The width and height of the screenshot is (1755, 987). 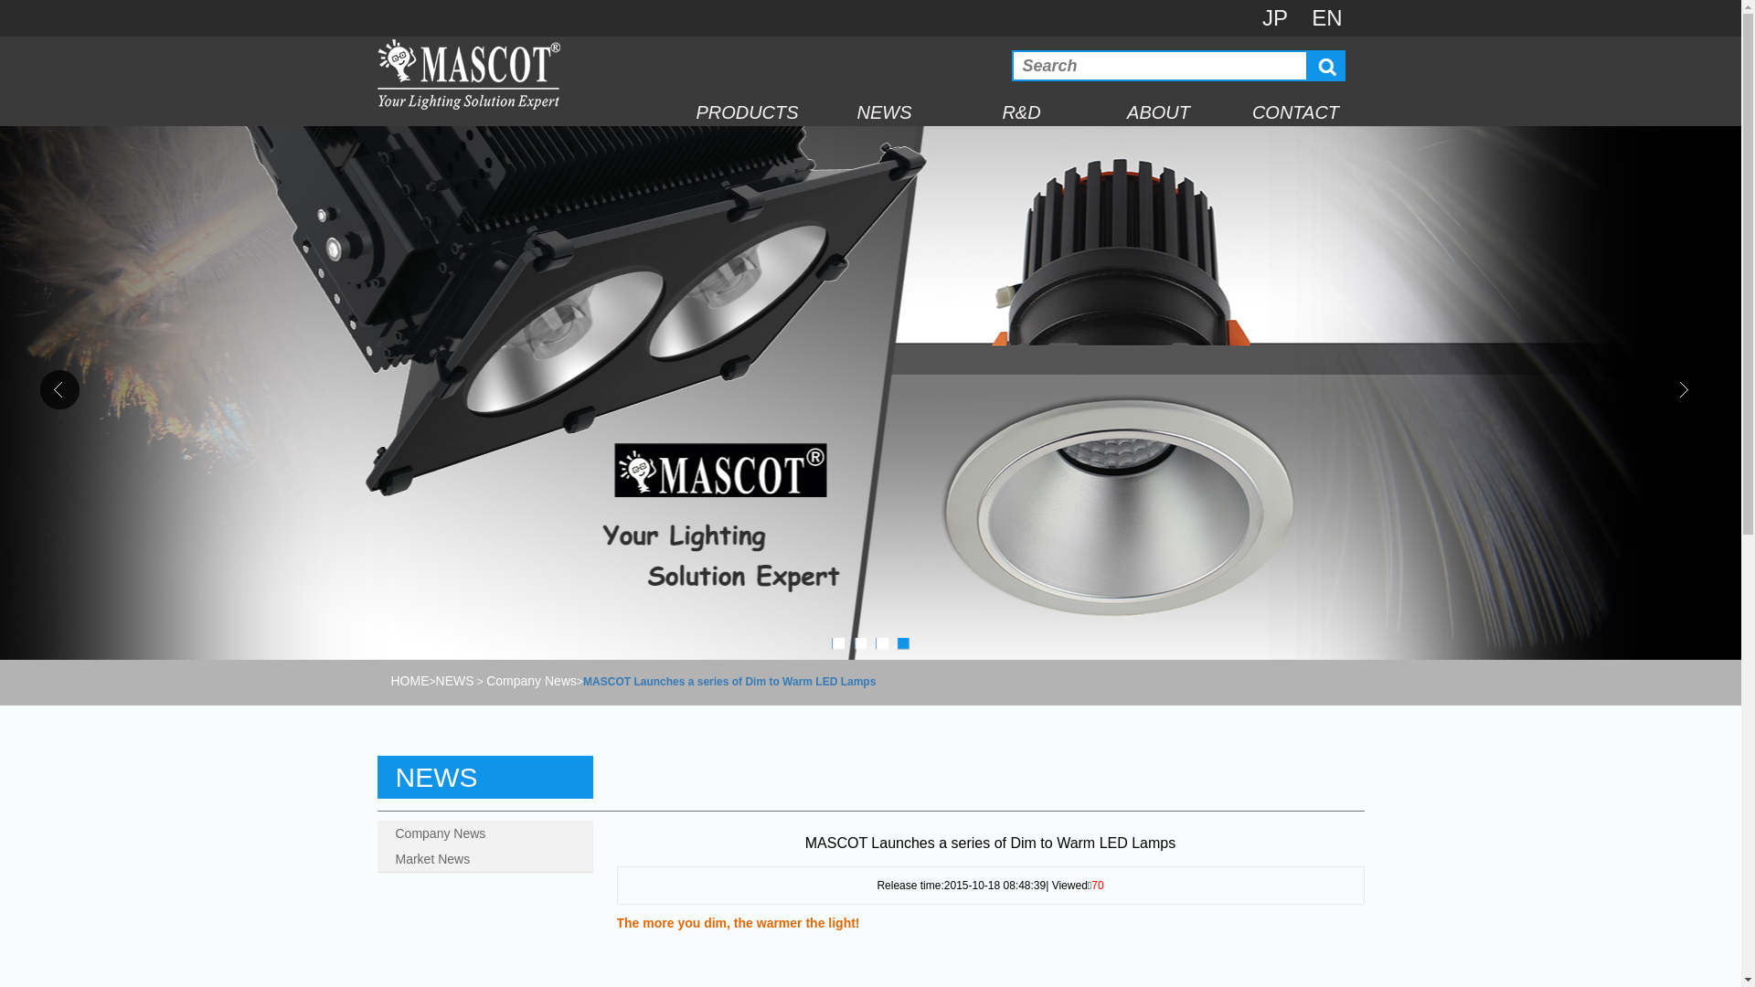 I want to click on R&D, so click(x=1021, y=112).